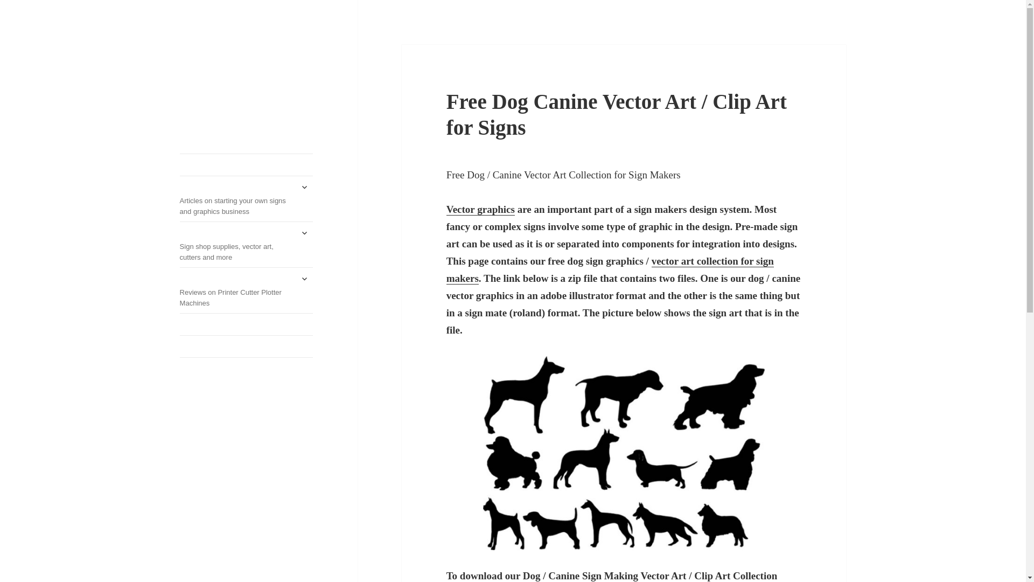 This screenshot has height=582, width=1034. Describe the element at coordinates (247, 165) in the screenshot. I see `Click To Go To Our Online Store` at that location.